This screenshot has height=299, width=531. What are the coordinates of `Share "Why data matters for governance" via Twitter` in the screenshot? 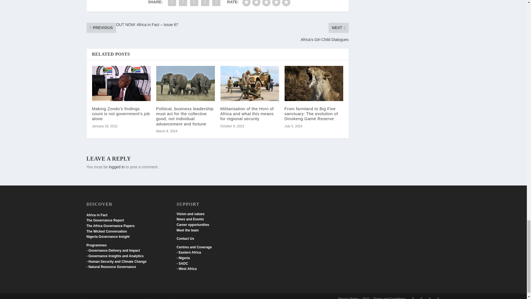 It's located at (183, 4).